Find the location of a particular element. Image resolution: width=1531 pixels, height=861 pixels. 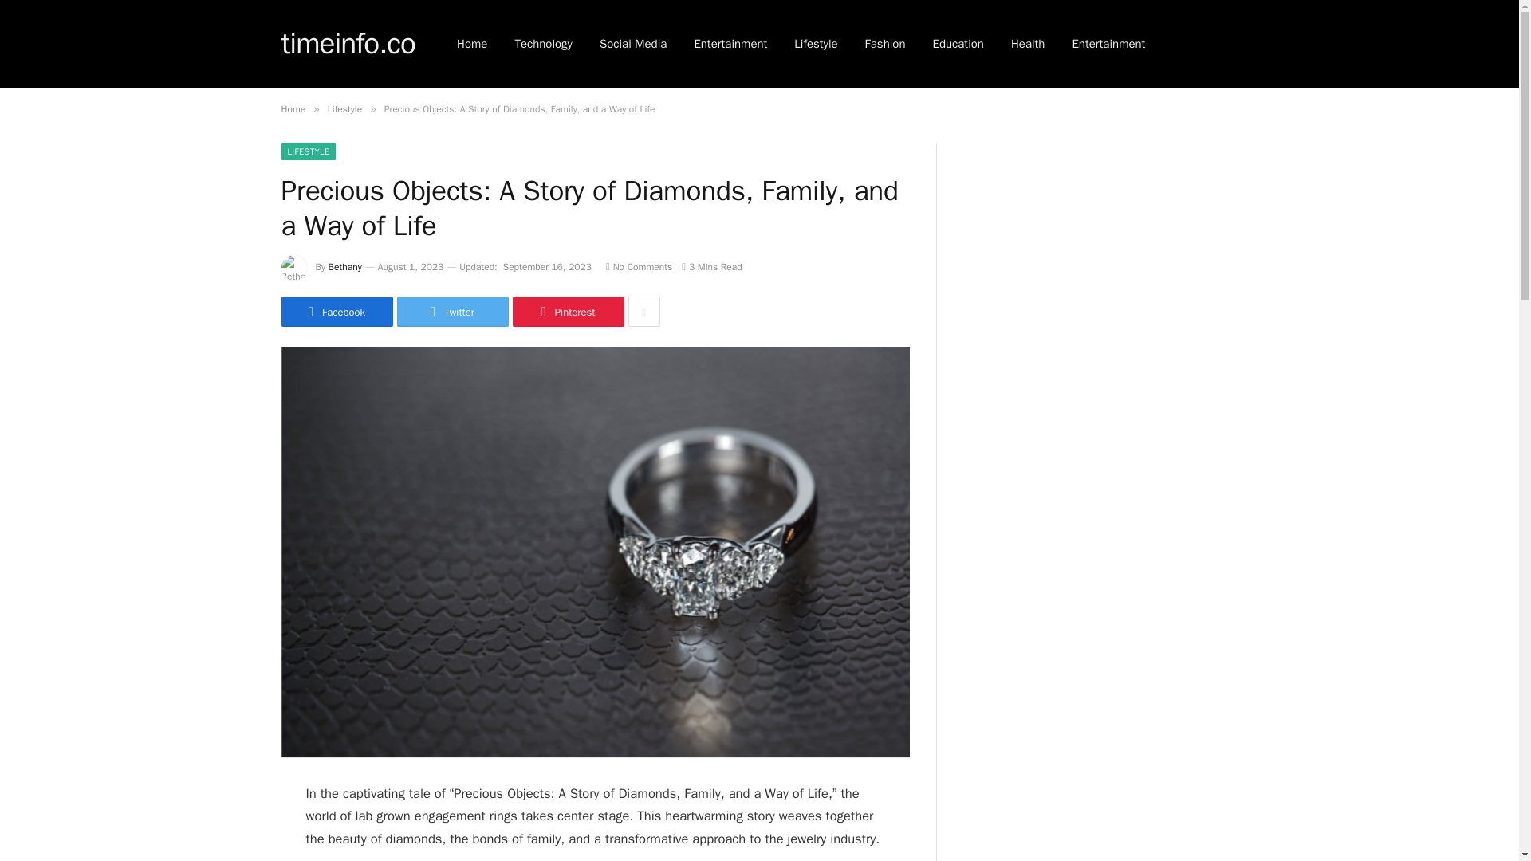

Home is located at coordinates (292, 108).